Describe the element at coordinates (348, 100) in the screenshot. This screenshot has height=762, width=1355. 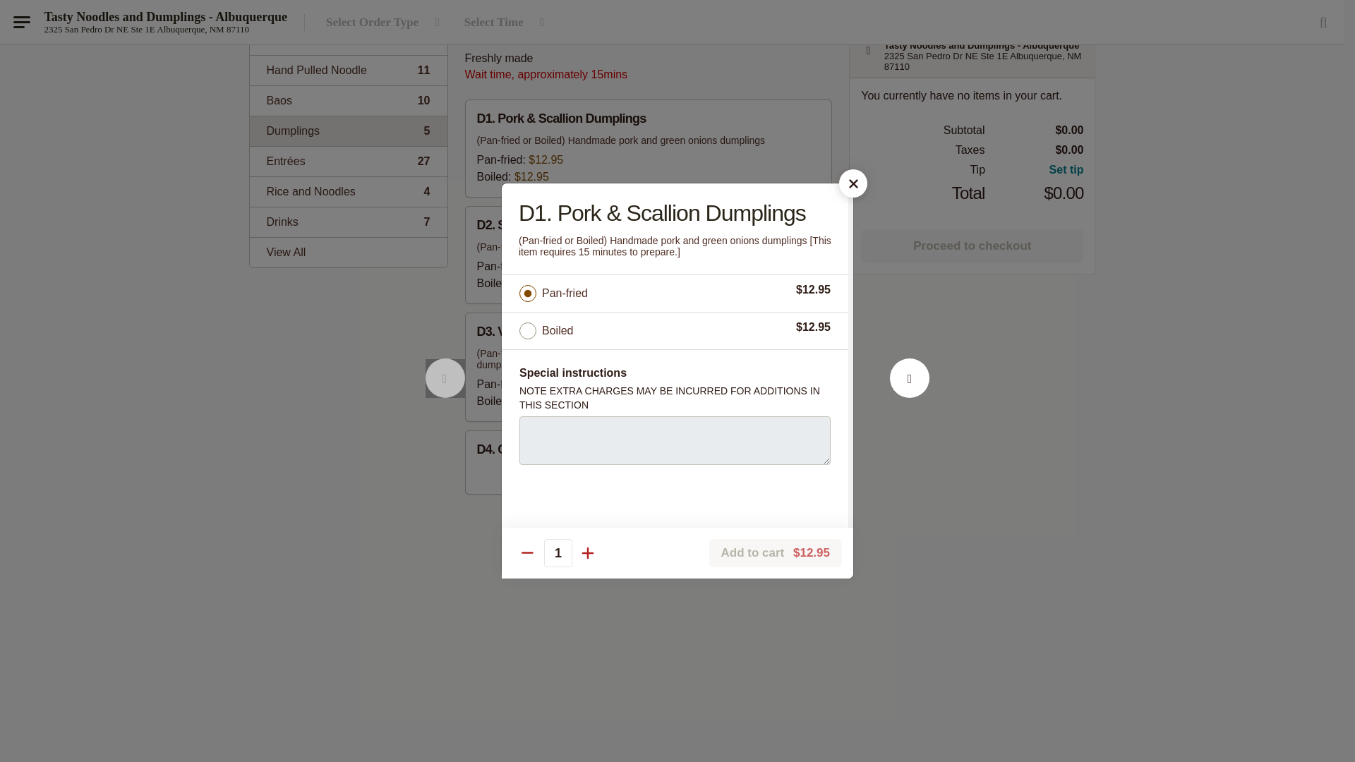
I see `Dumplings` at that location.